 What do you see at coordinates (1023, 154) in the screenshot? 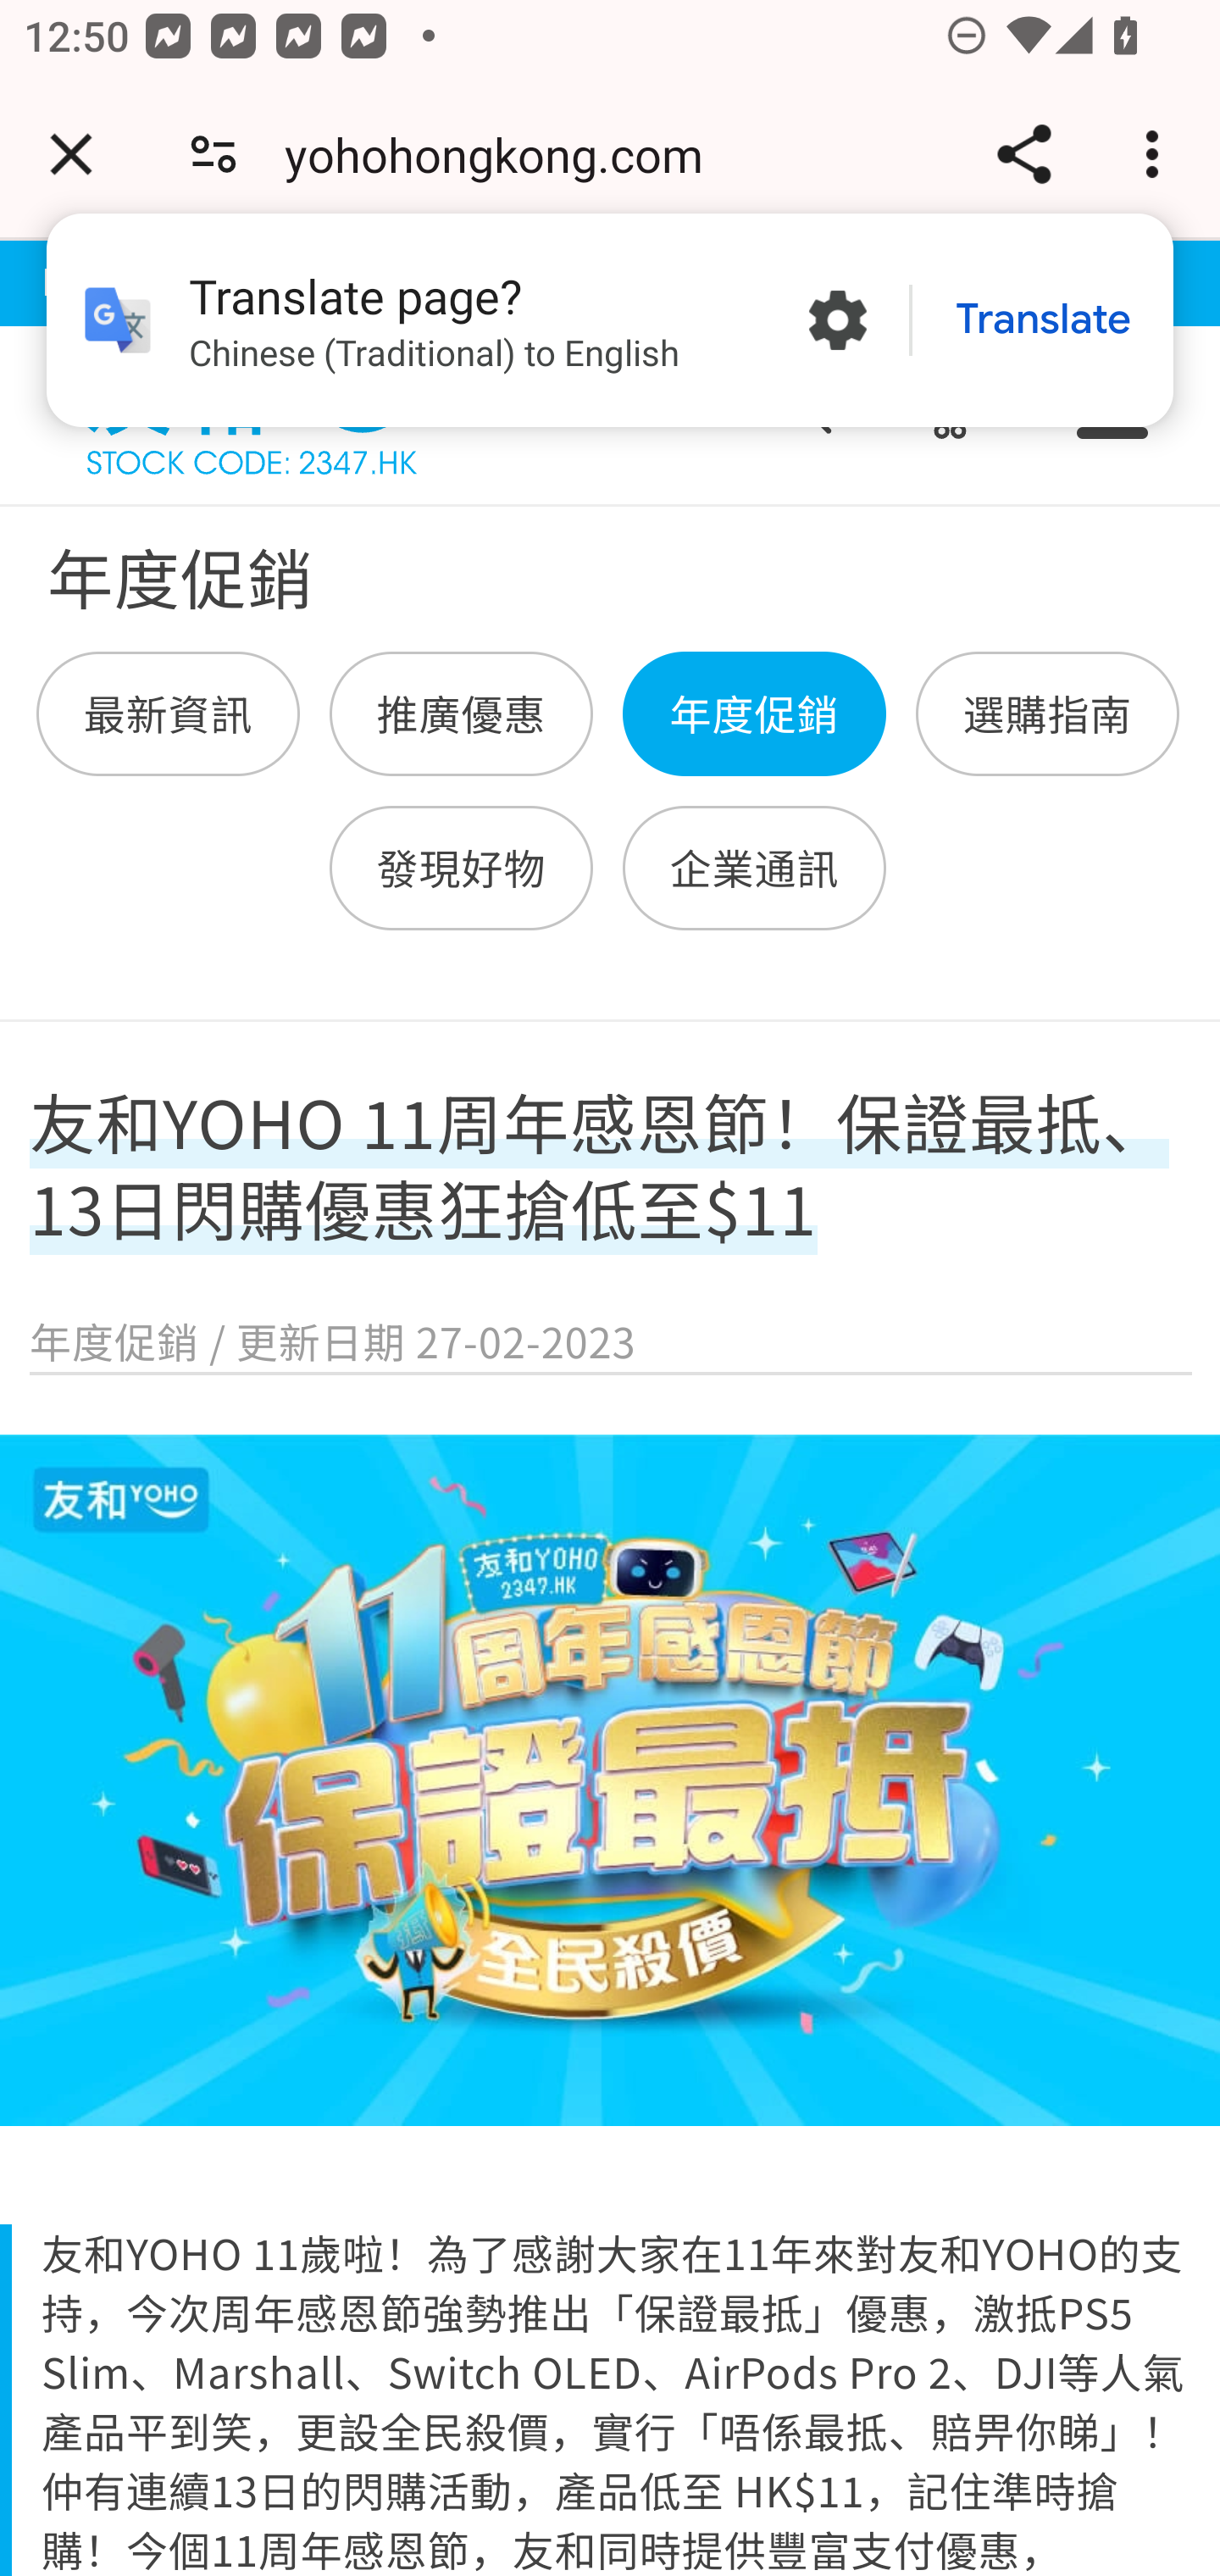
I see `Share` at bounding box center [1023, 154].